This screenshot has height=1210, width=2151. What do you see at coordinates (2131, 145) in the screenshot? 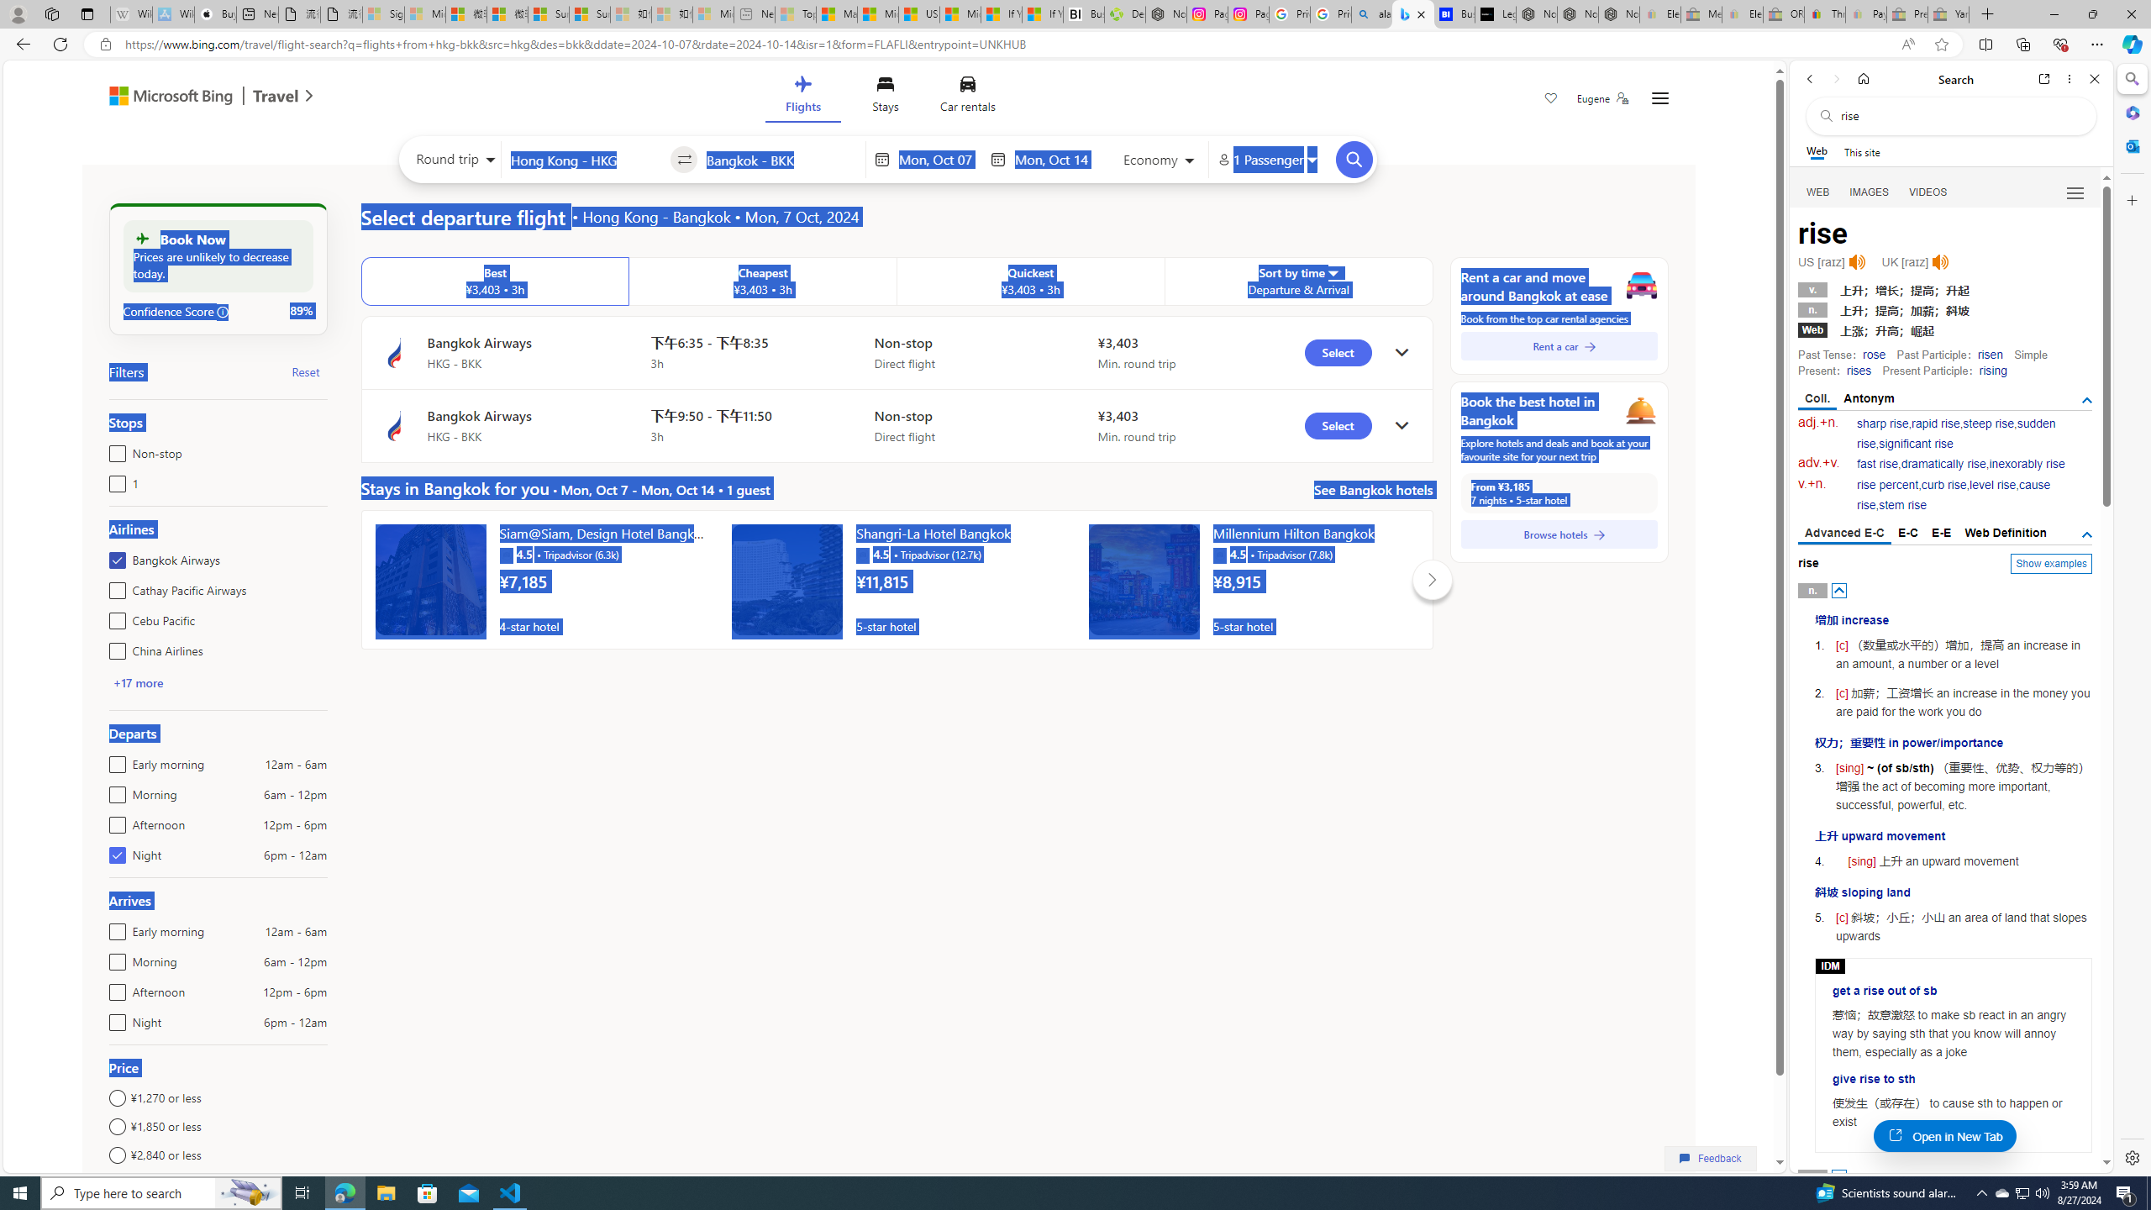
I see `Outlook` at bounding box center [2131, 145].